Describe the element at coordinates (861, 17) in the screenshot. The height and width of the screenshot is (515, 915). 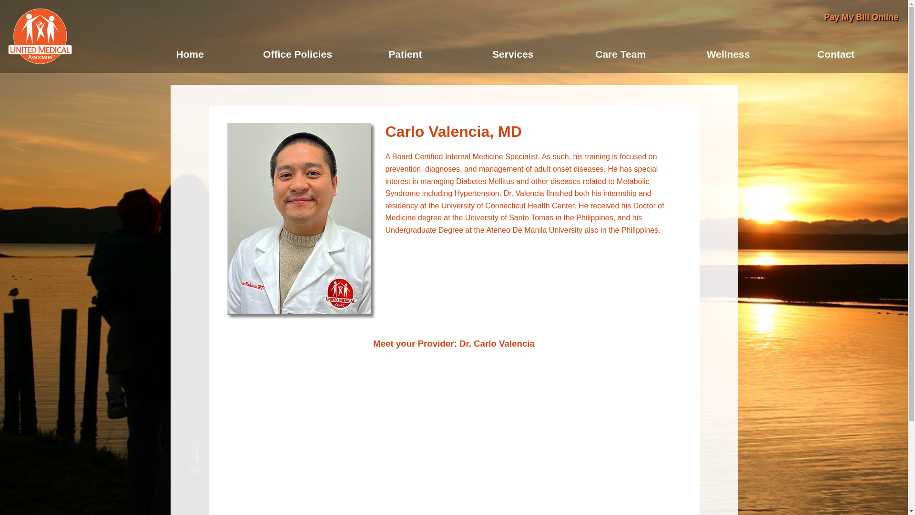
I see `Pay My Bill Online` at that location.